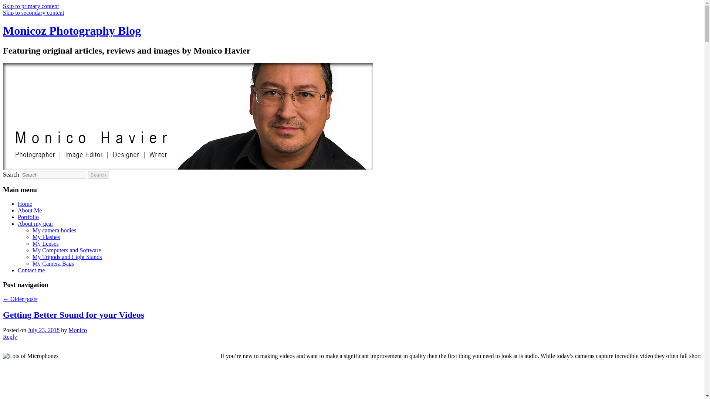  I want to click on About my gear, so click(35, 224).